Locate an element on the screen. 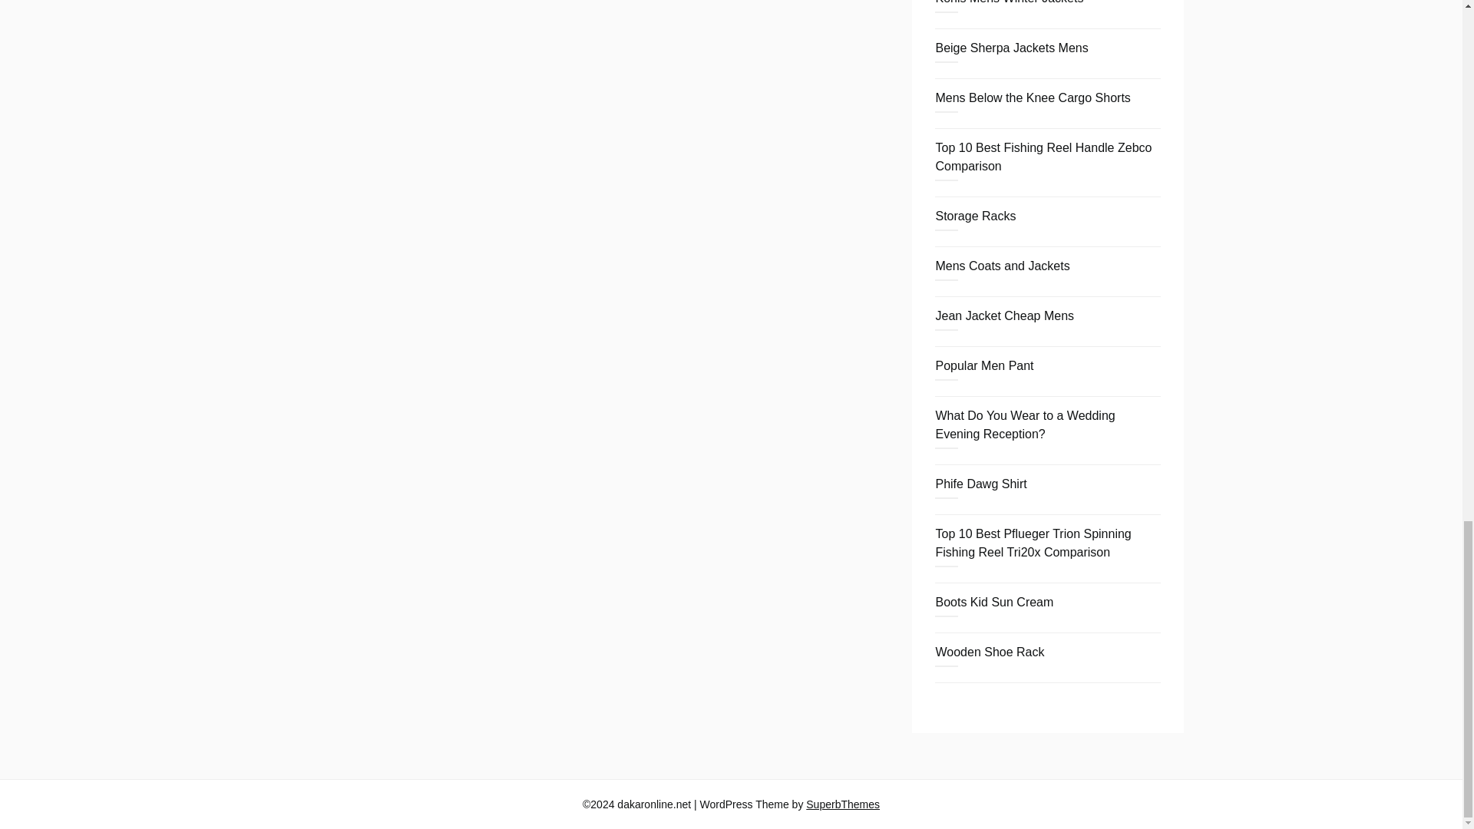 The width and height of the screenshot is (1474, 829). Mens Coats and Jackets is located at coordinates (1002, 266).